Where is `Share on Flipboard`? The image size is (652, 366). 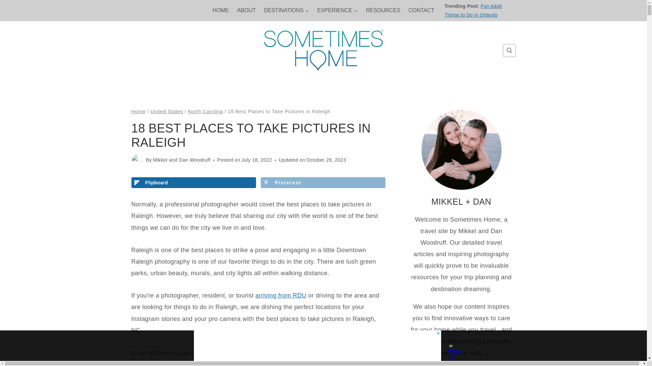
Share on Flipboard is located at coordinates (193, 182).